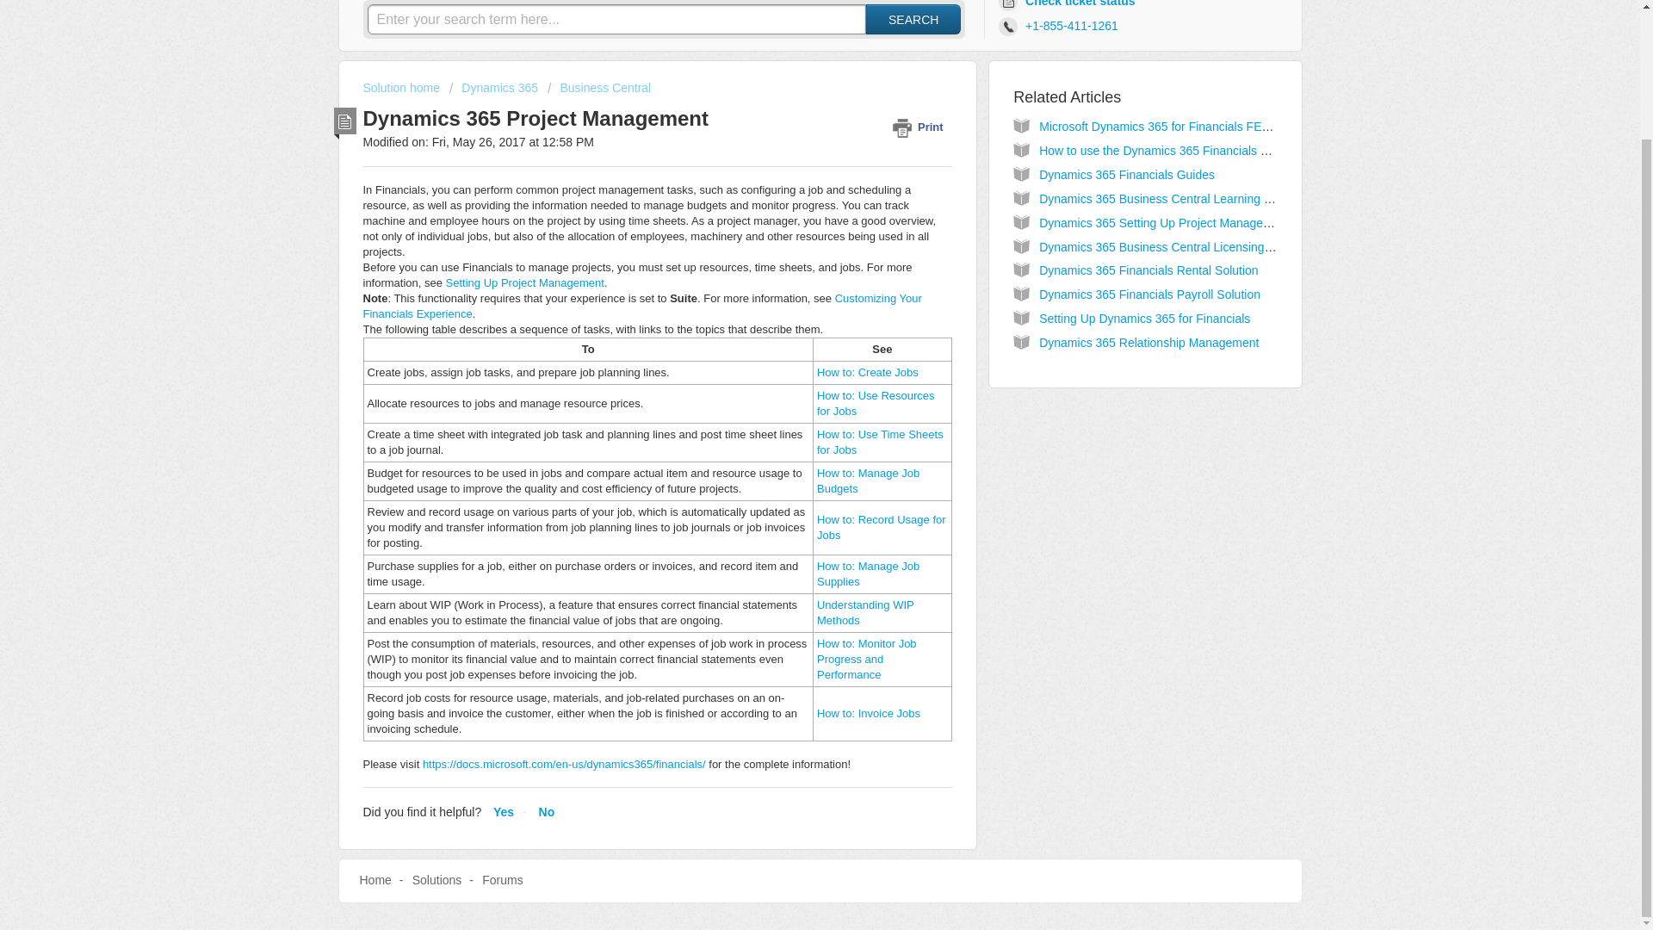 The width and height of the screenshot is (1653, 930). What do you see at coordinates (868, 372) in the screenshot?
I see `How to: Create Jobs` at bounding box center [868, 372].